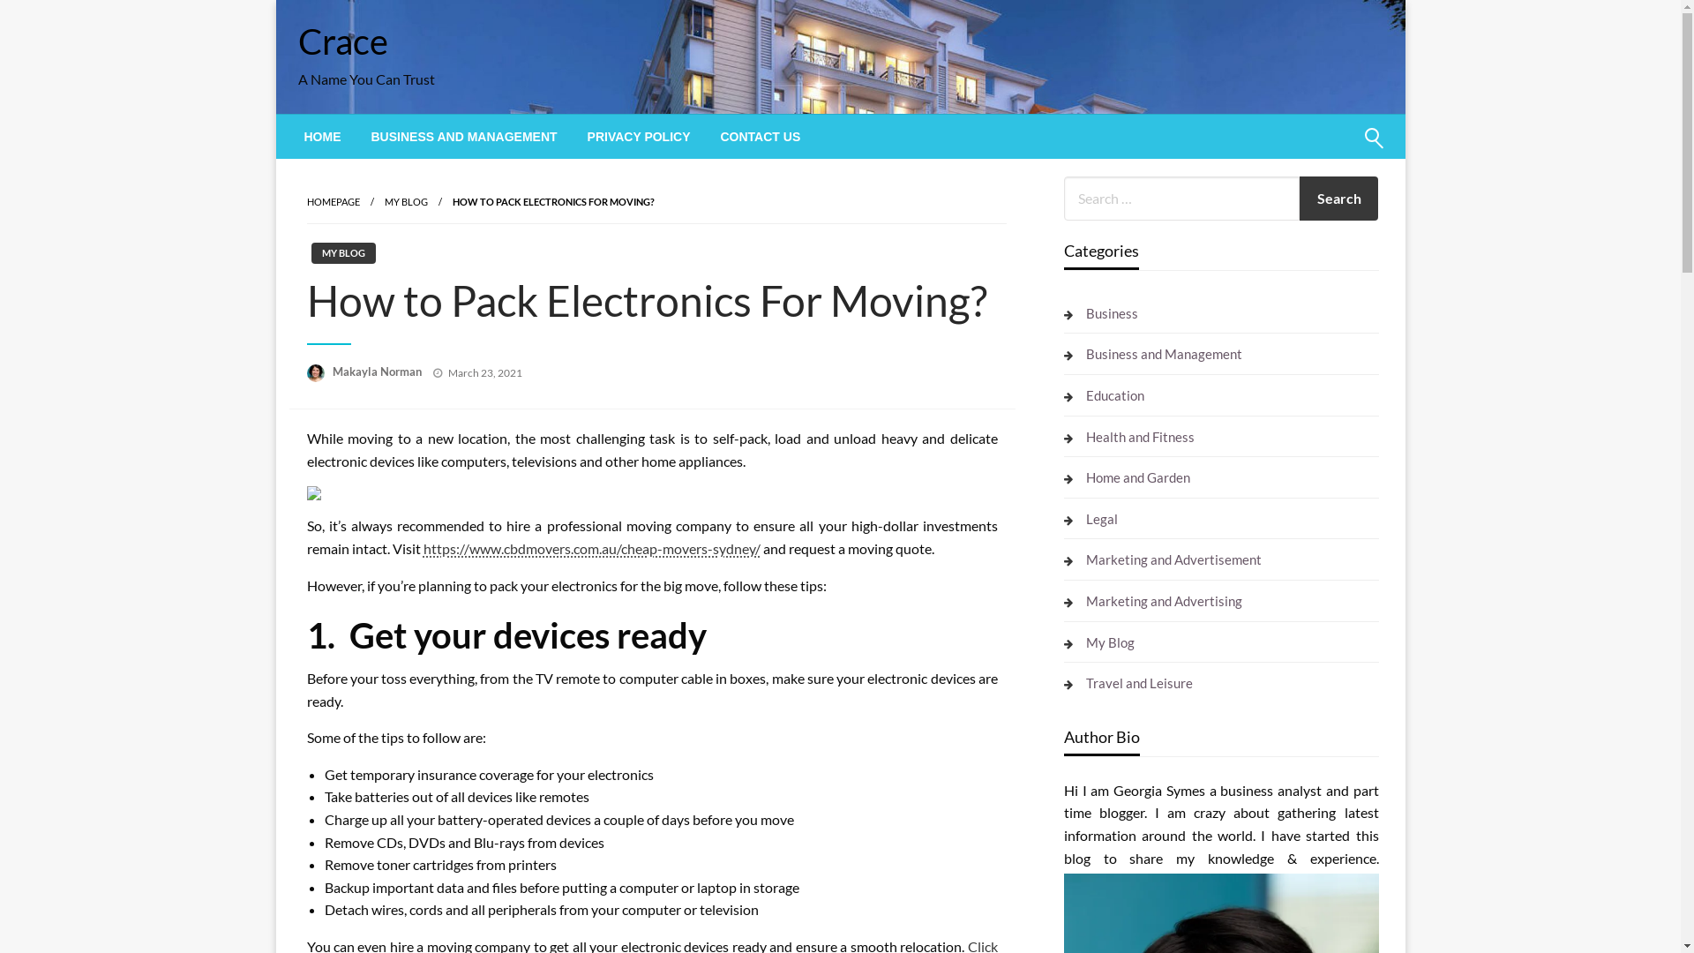 Image resolution: width=1694 pixels, height=953 pixels. What do you see at coordinates (1105, 395) in the screenshot?
I see `Education` at bounding box center [1105, 395].